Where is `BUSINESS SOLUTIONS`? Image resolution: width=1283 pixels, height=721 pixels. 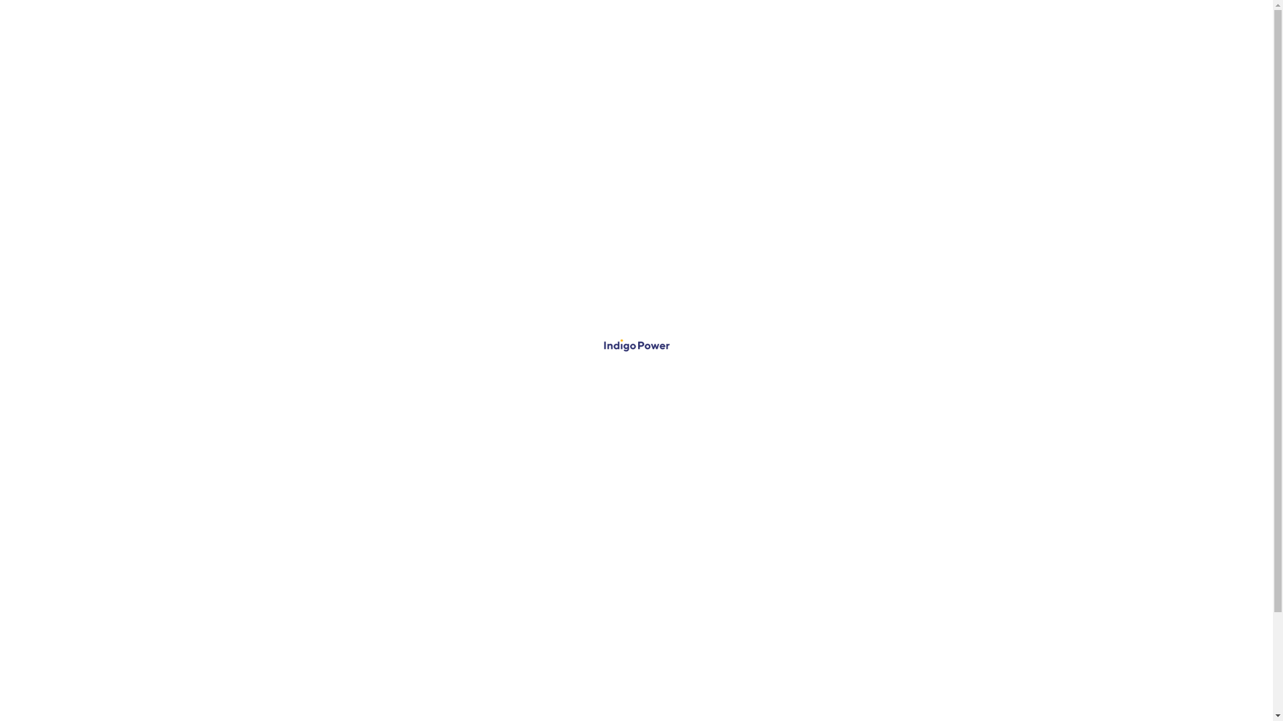 BUSINESS SOLUTIONS is located at coordinates (948, 656).